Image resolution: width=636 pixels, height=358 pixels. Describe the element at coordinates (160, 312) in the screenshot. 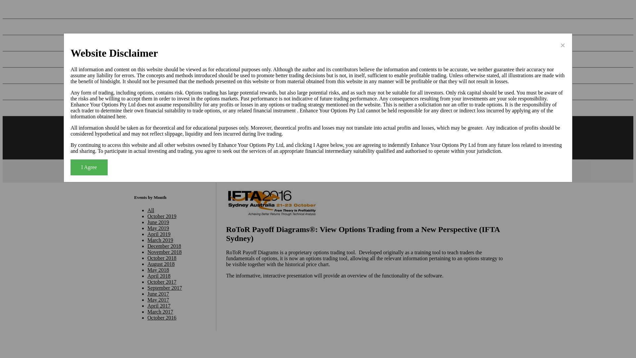

I see `March 2017` at that location.